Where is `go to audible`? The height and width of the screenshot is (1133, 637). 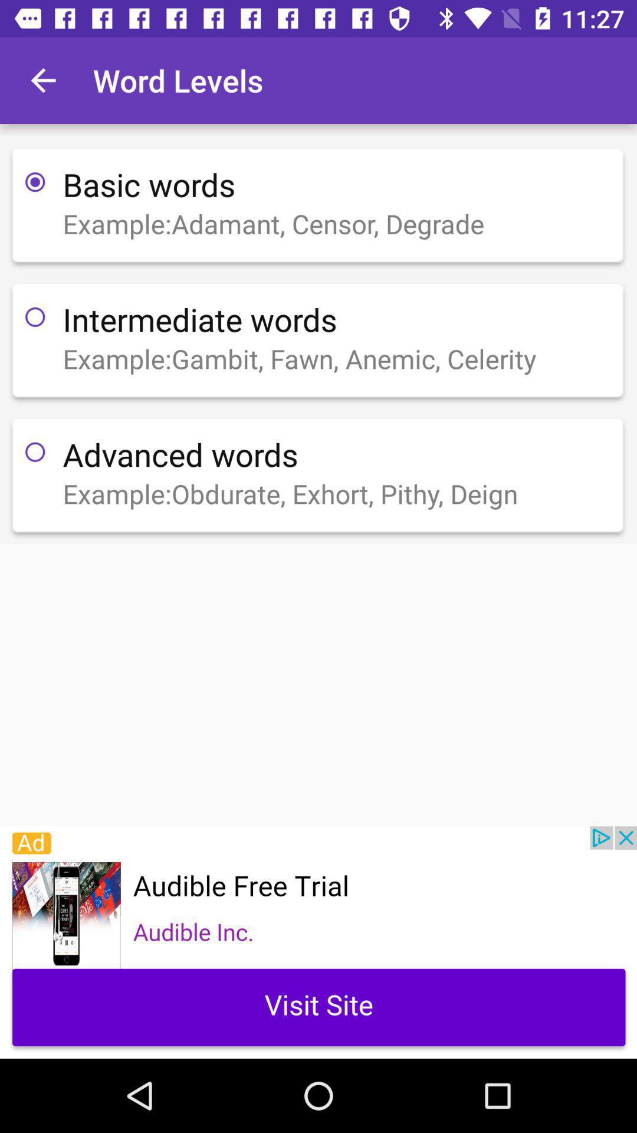 go to audible is located at coordinates (318, 942).